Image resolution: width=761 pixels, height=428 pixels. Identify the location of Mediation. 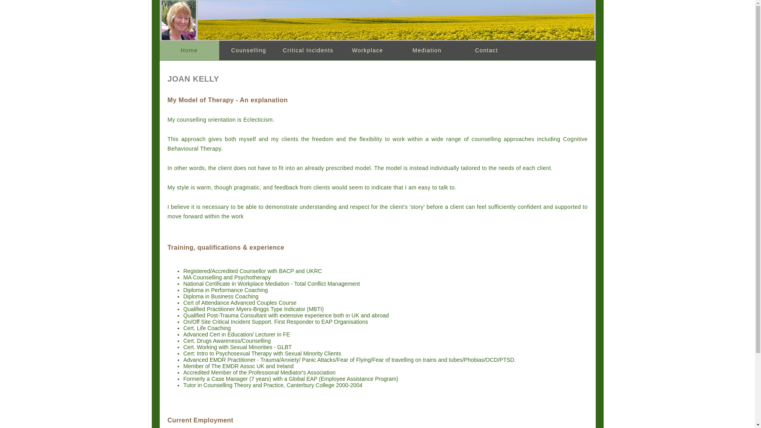
(427, 50).